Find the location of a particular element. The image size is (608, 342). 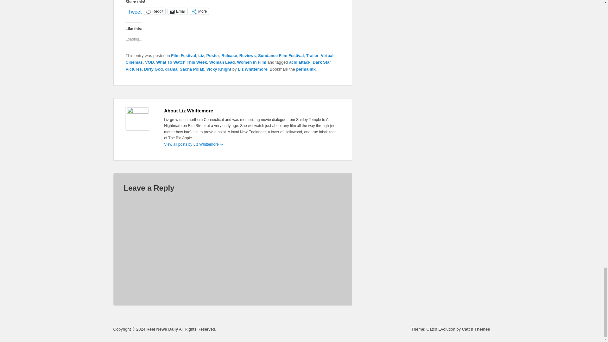

Reddit is located at coordinates (155, 11).